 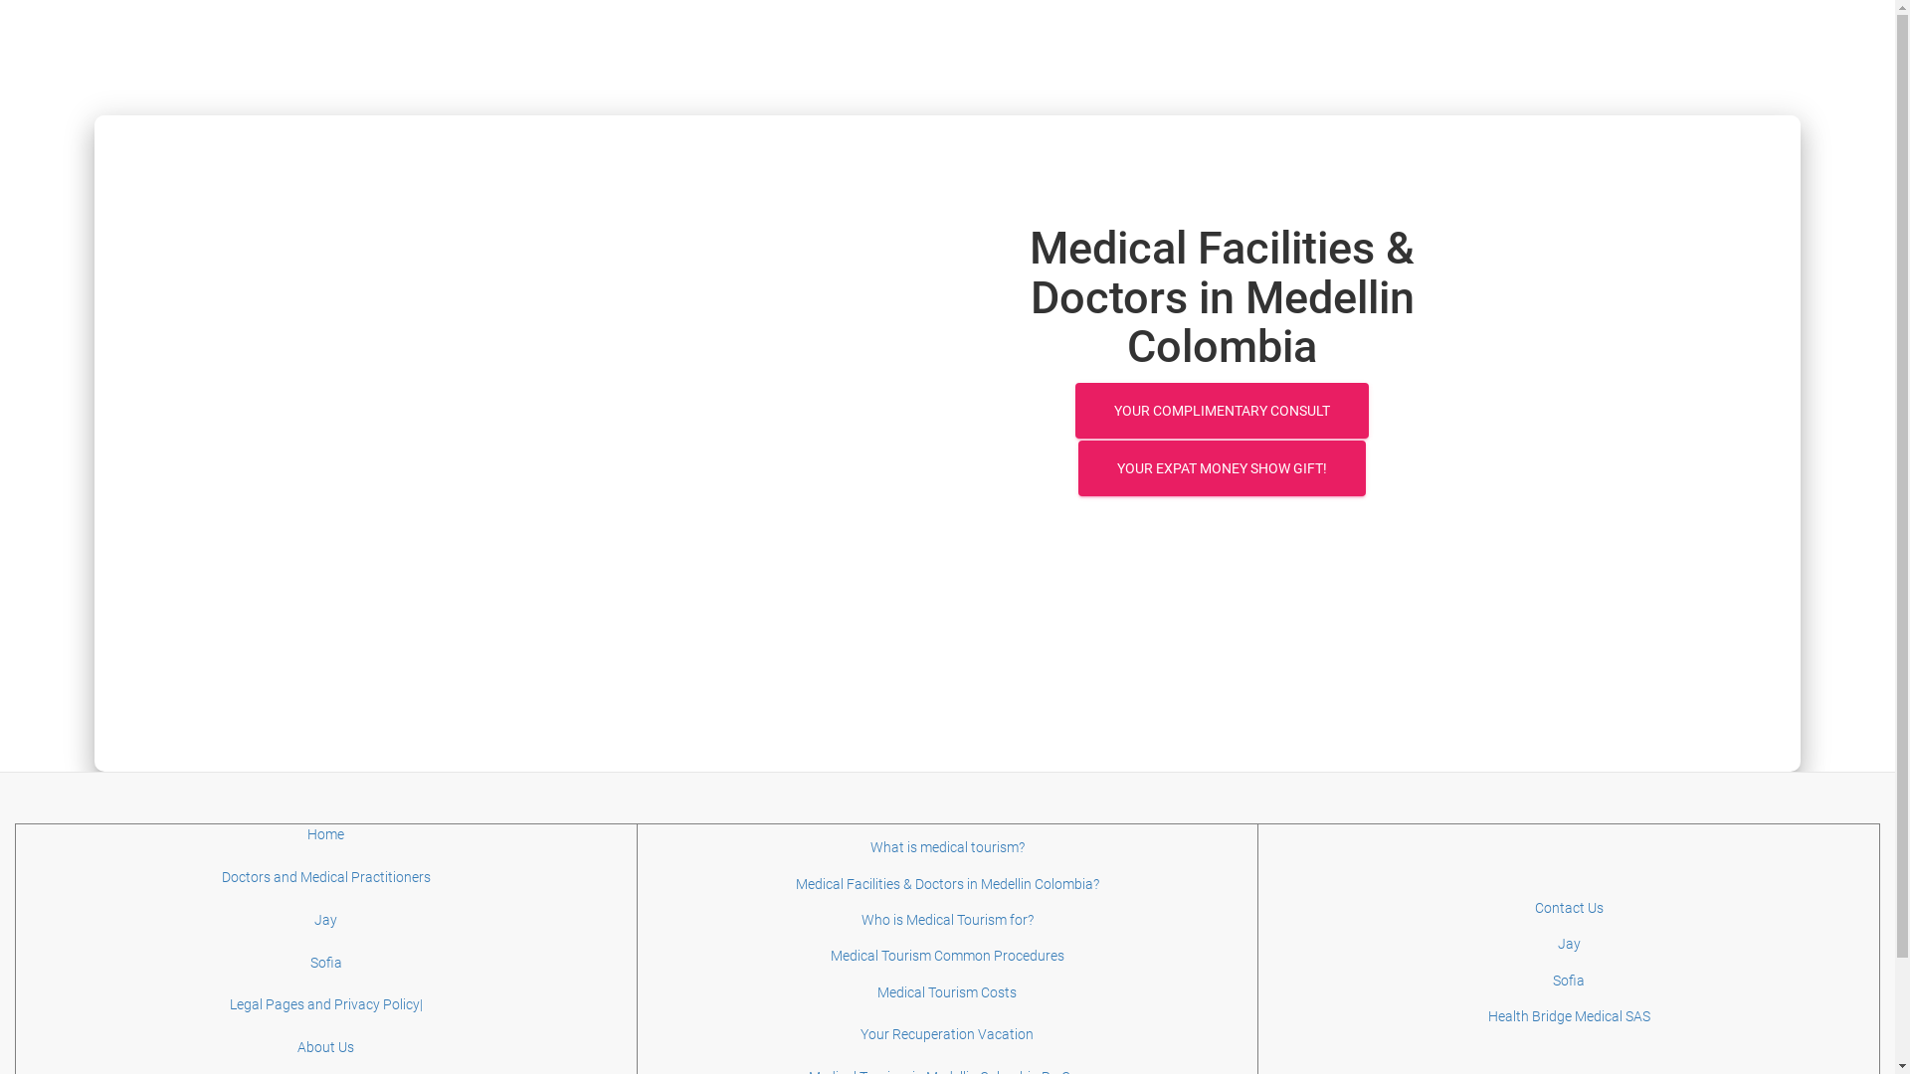 I want to click on Doctors and Medical Practitioners, so click(x=326, y=877).